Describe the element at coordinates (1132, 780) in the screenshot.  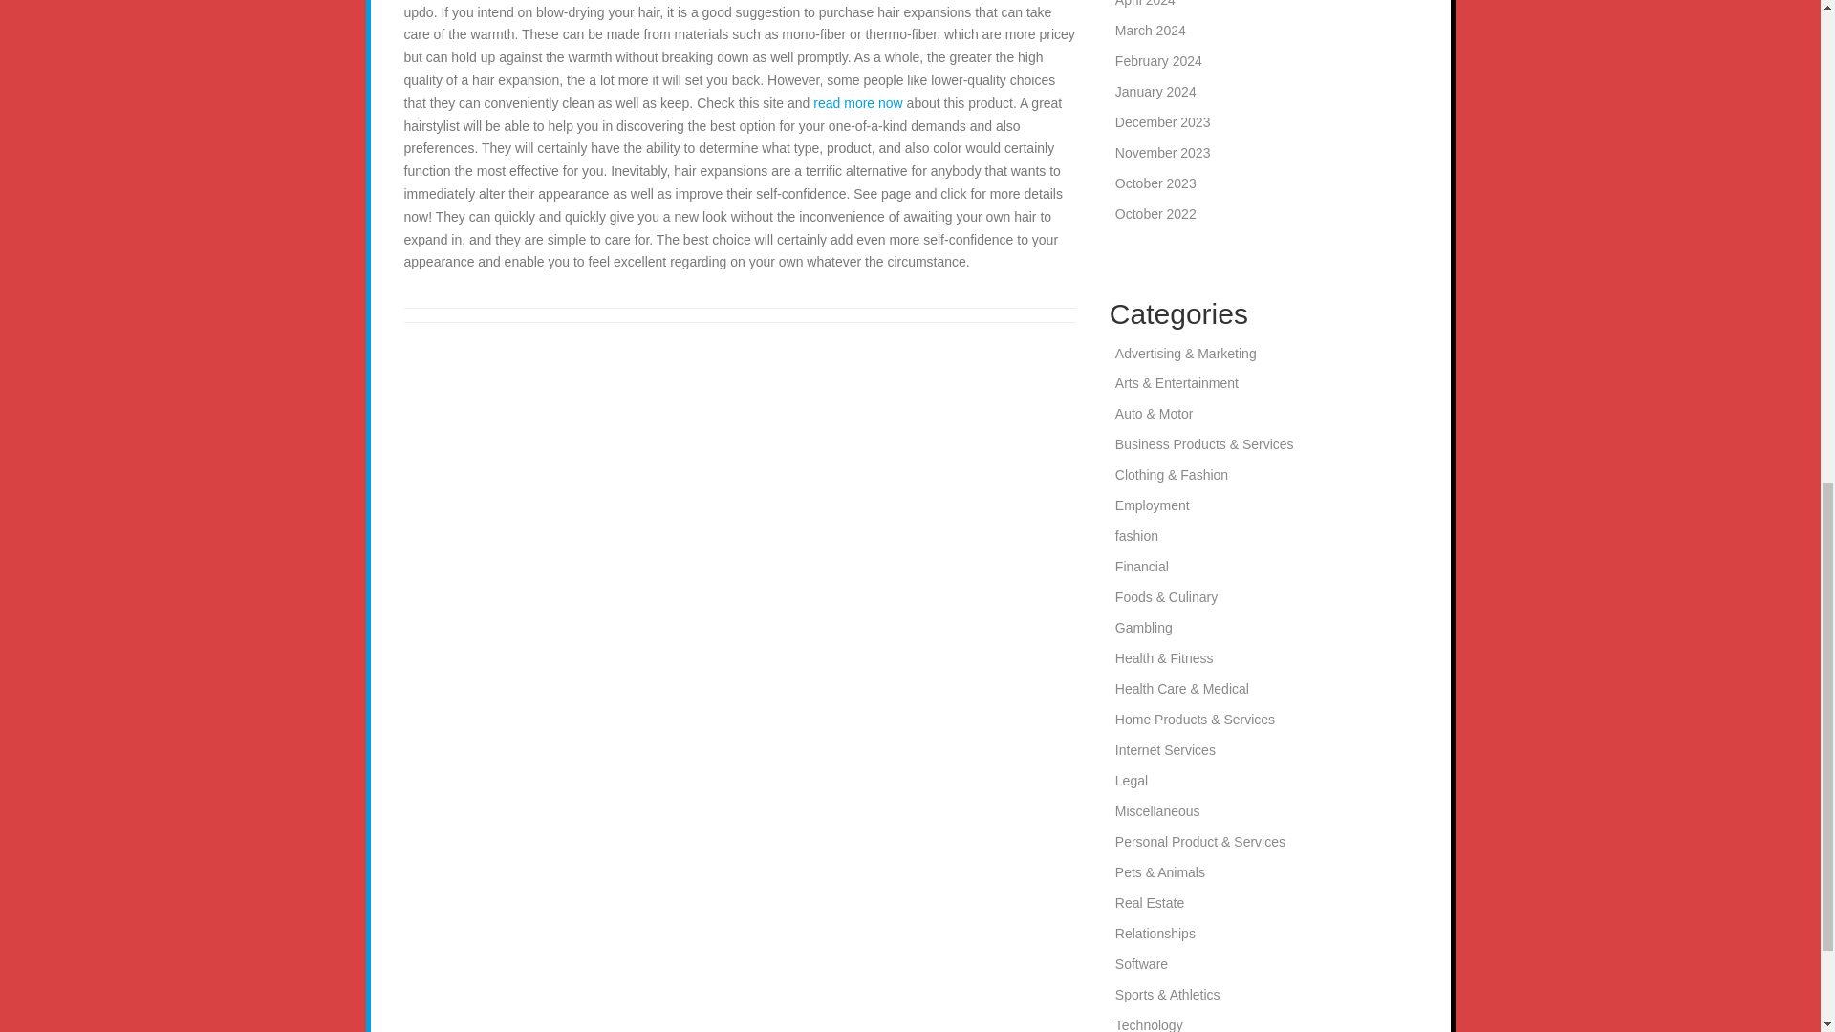
I see `Legal` at that location.